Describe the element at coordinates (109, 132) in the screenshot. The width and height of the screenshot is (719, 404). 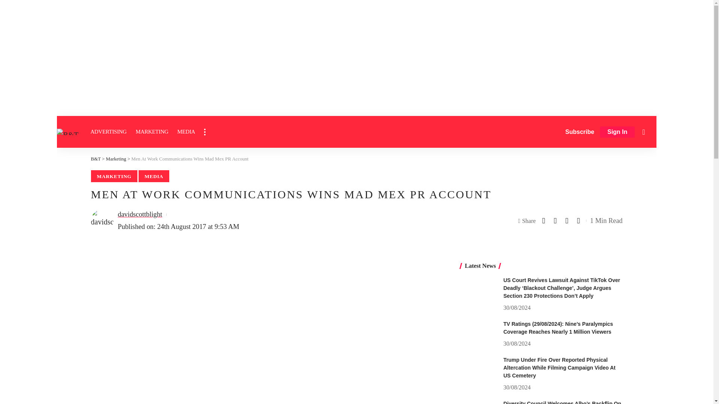
I see `ADVERTISING` at that location.